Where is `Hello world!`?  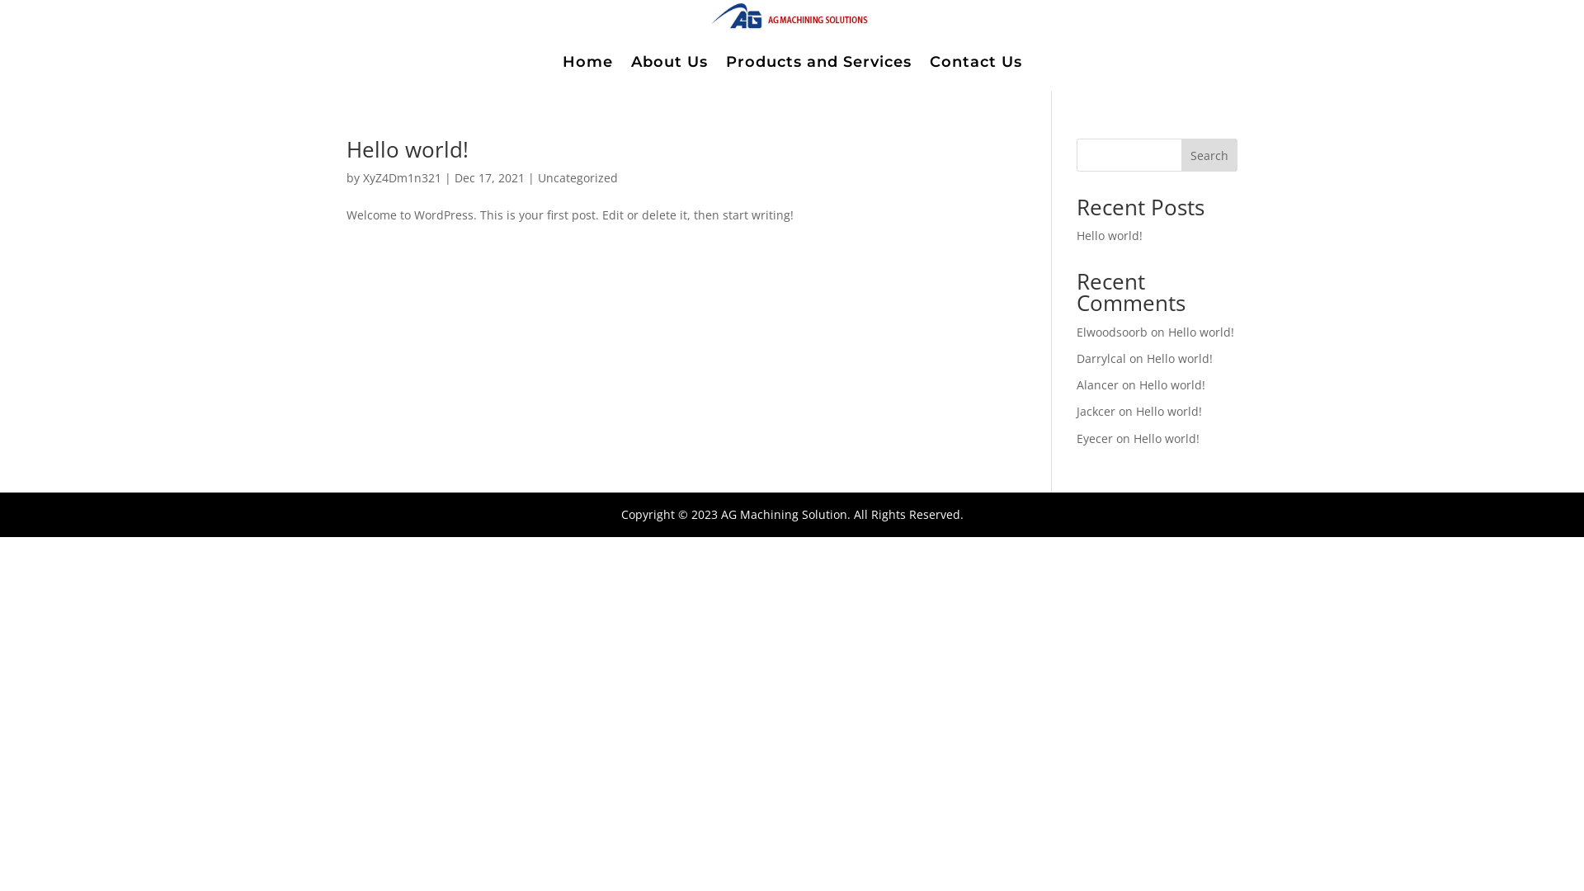 Hello world! is located at coordinates (1201, 332).